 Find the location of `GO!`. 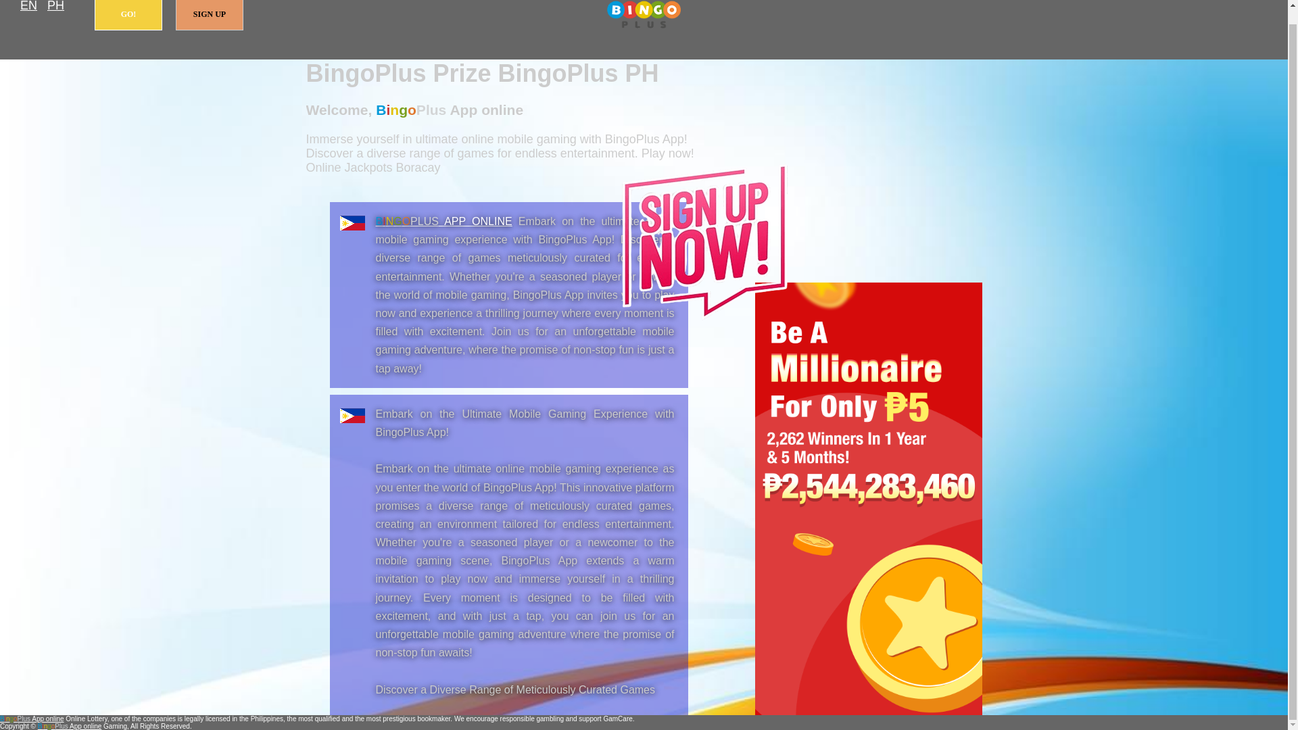

GO! is located at coordinates (128, 15).